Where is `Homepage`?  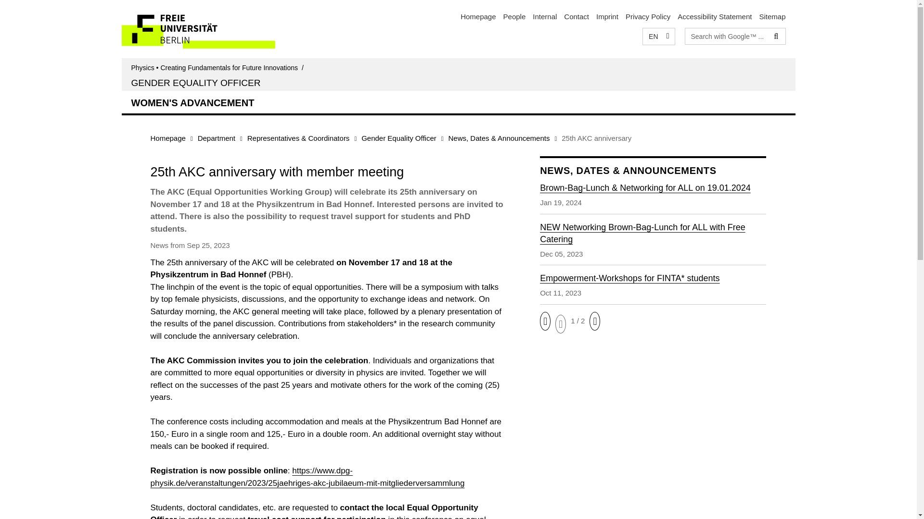
Homepage is located at coordinates (167, 137).